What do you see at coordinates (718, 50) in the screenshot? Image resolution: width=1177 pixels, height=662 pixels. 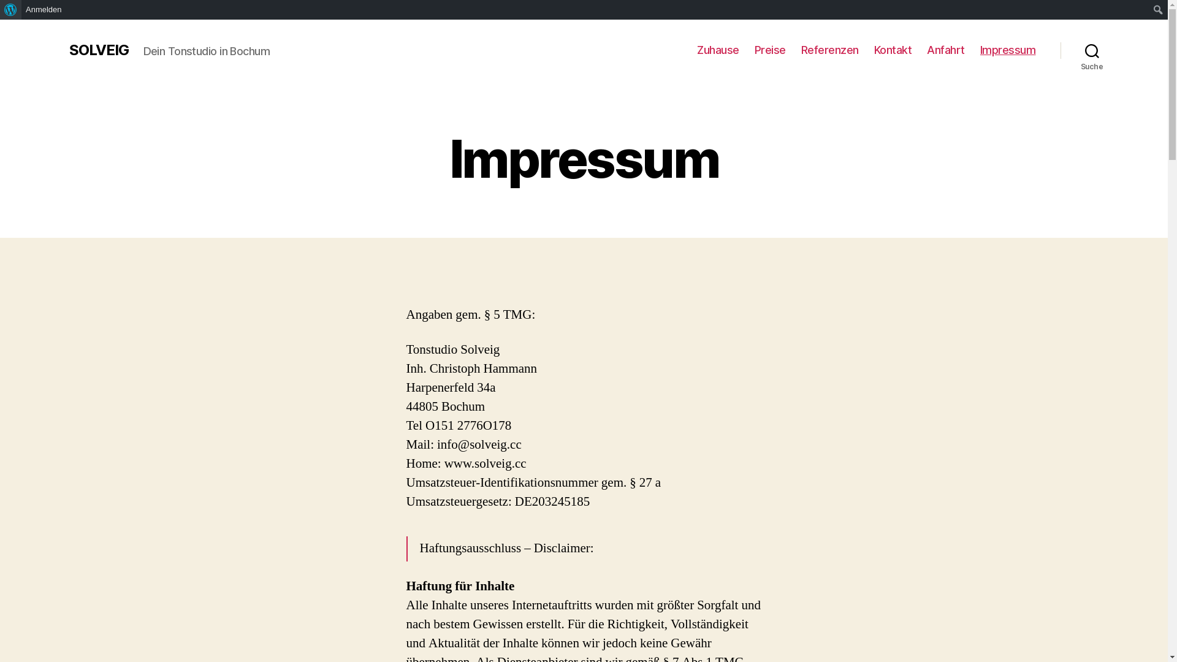 I see `Zuhause` at bounding box center [718, 50].